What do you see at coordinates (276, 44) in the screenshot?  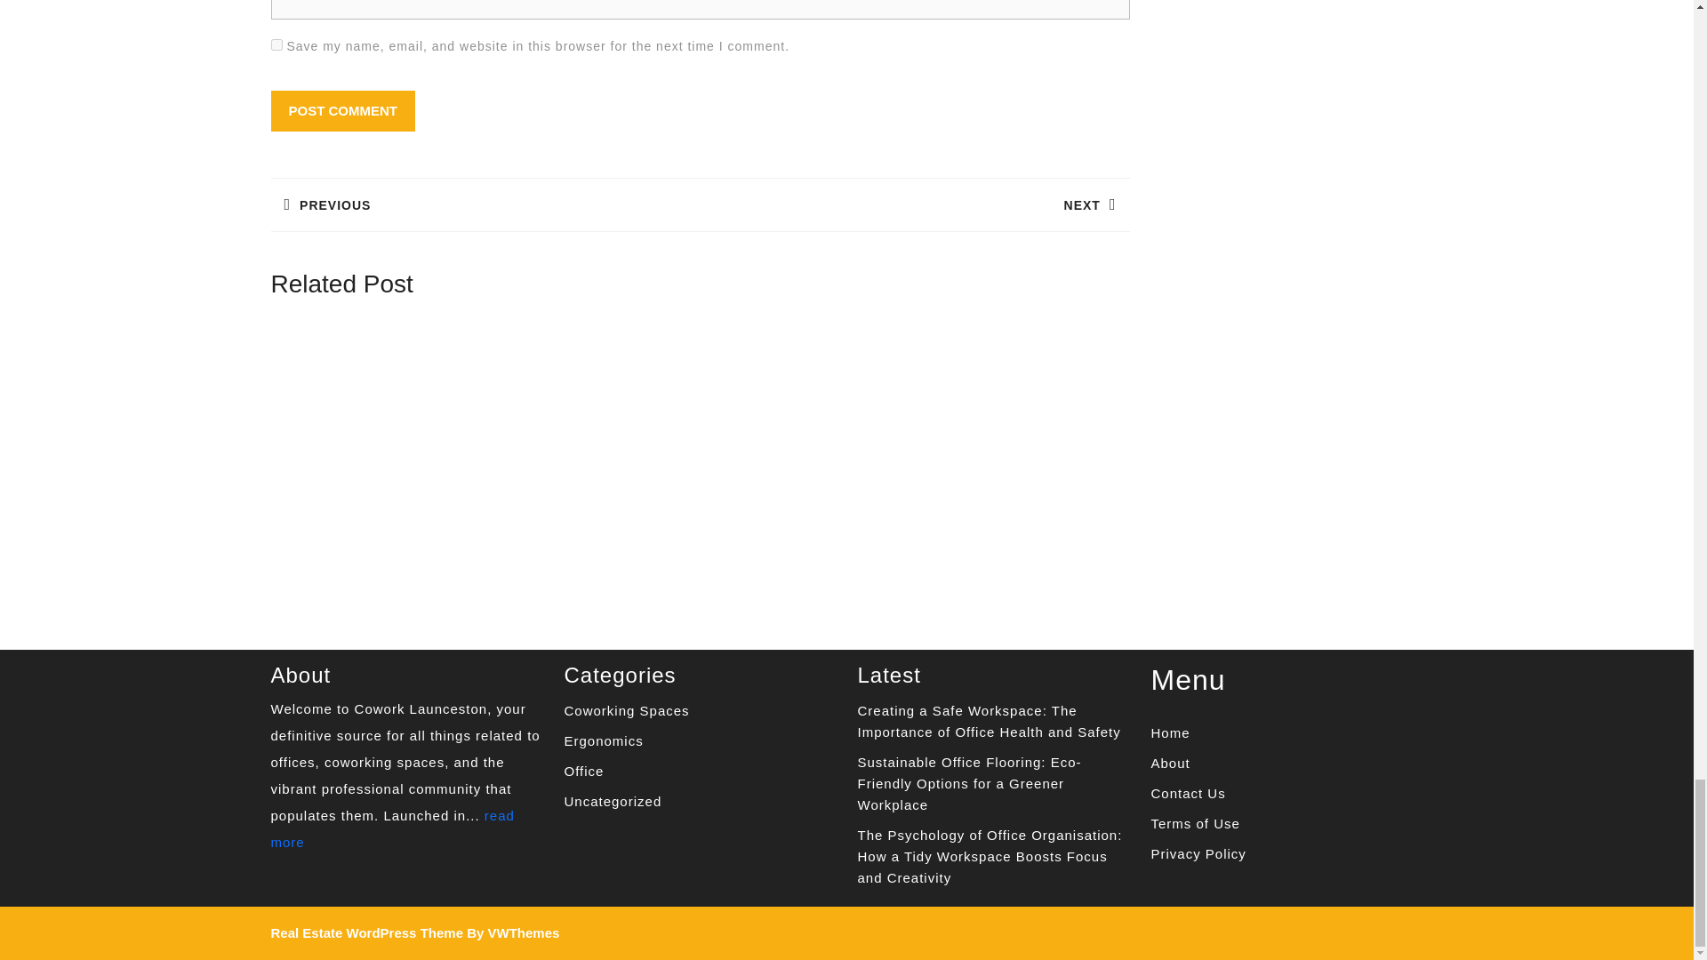 I see `read more` at bounding box center [276, 44].